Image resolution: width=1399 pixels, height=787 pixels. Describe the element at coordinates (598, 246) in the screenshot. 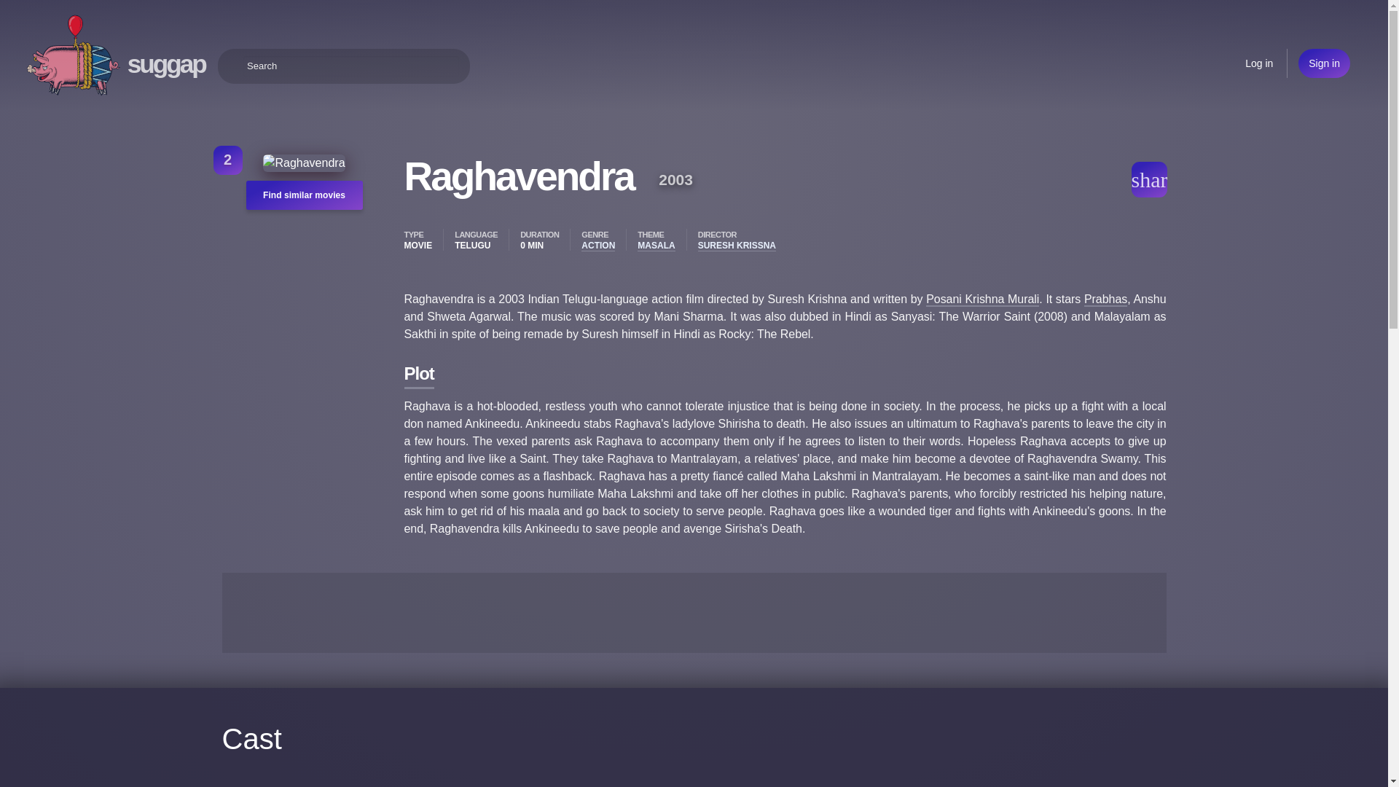

I see `ACTION` at that location.